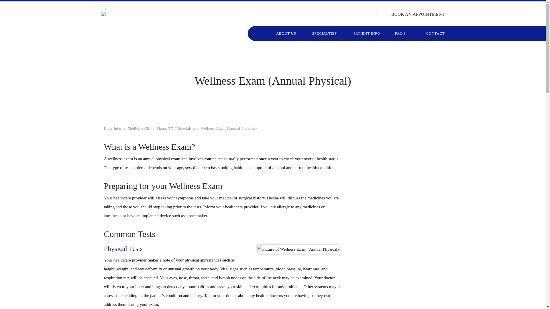  Describe the element at coordinates (258, 33) in the screenshot. I see `HOME` at that location.